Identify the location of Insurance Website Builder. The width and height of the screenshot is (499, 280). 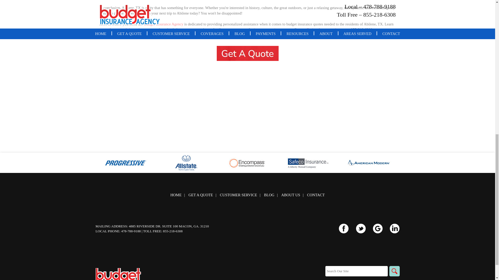
(381, 279).